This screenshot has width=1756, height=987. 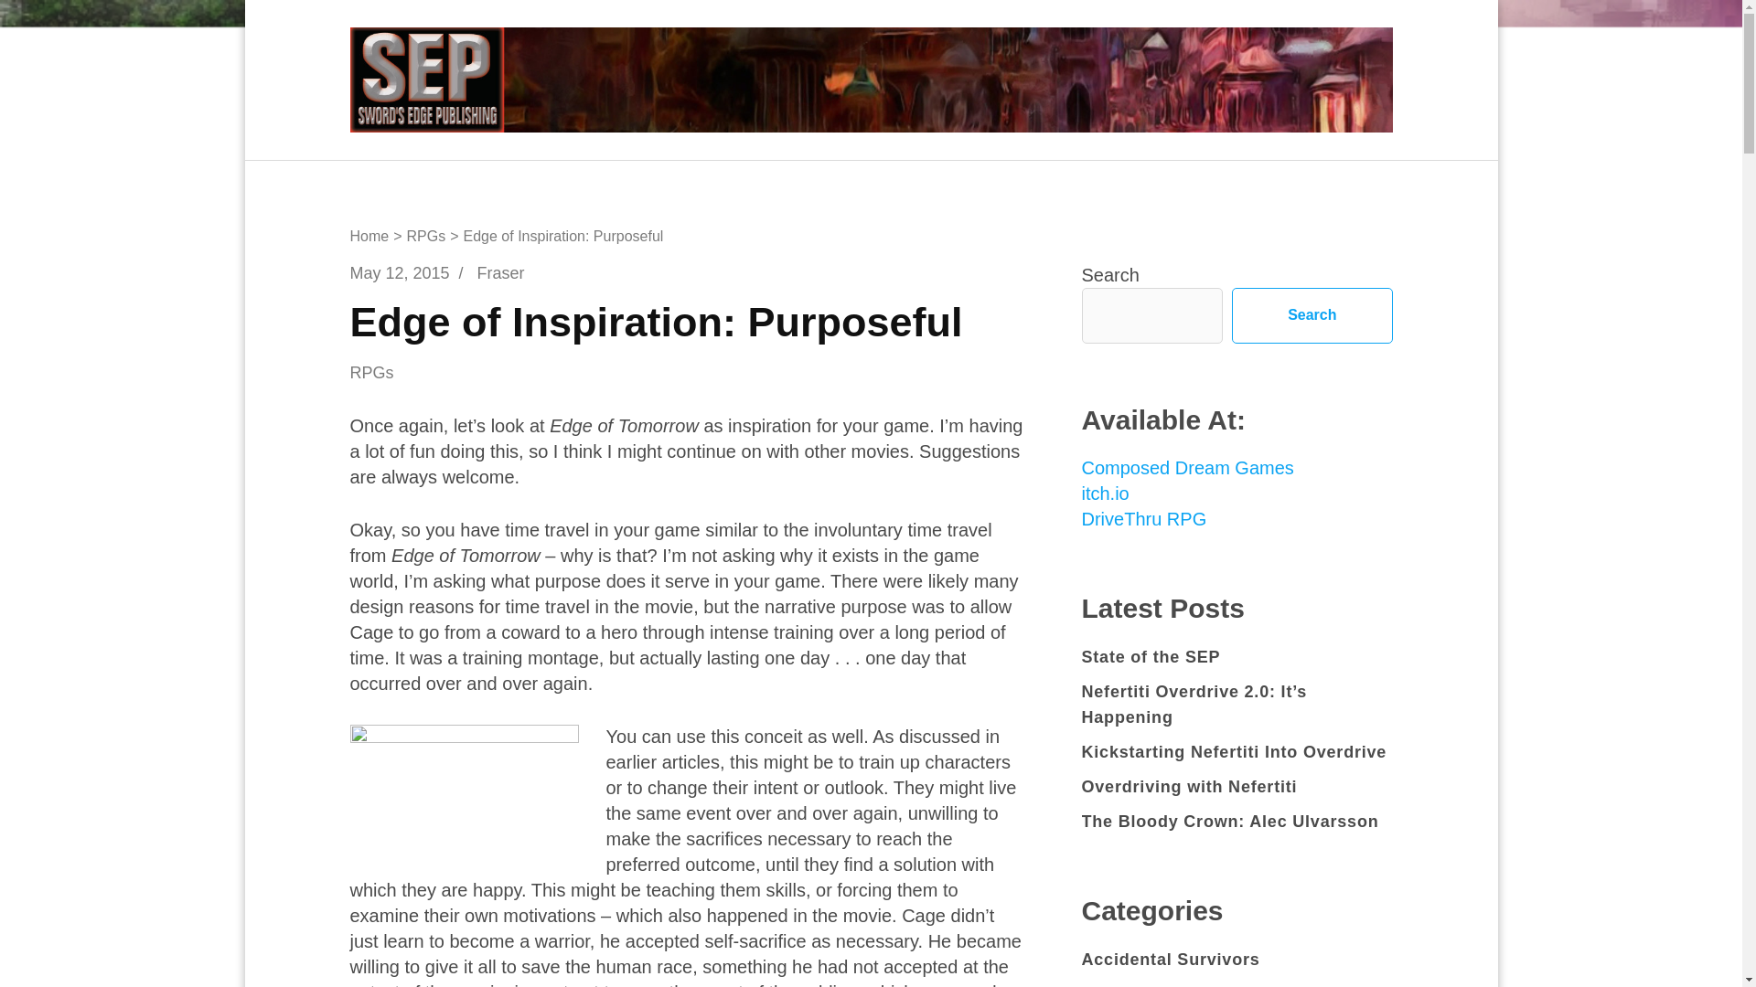 I want to click on Fraser, so click(x=501, y=272).